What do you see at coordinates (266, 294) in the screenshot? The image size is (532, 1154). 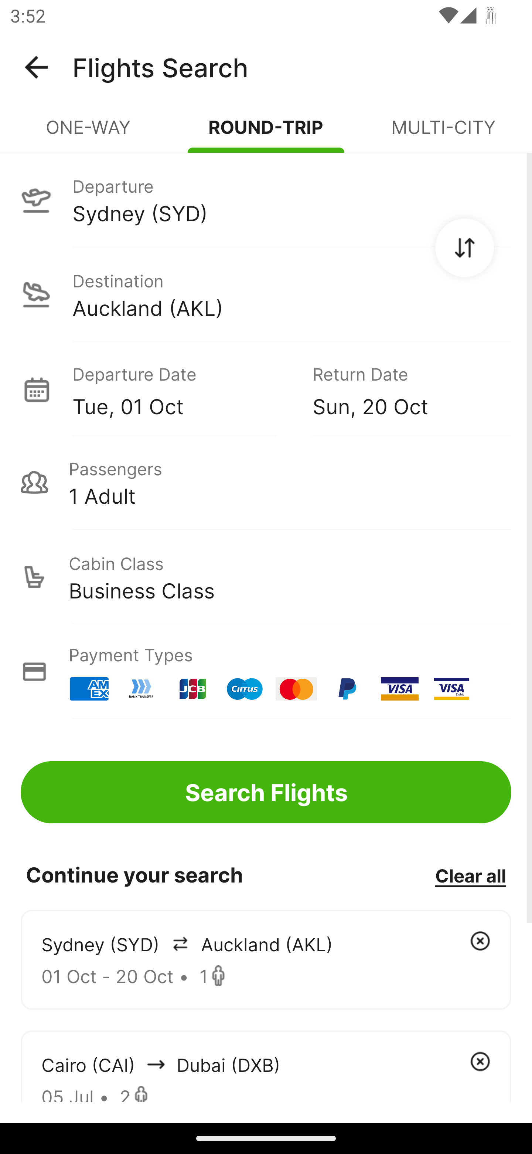 I see `Destination Auckland (AKL)` at bounding box center [266, 294].